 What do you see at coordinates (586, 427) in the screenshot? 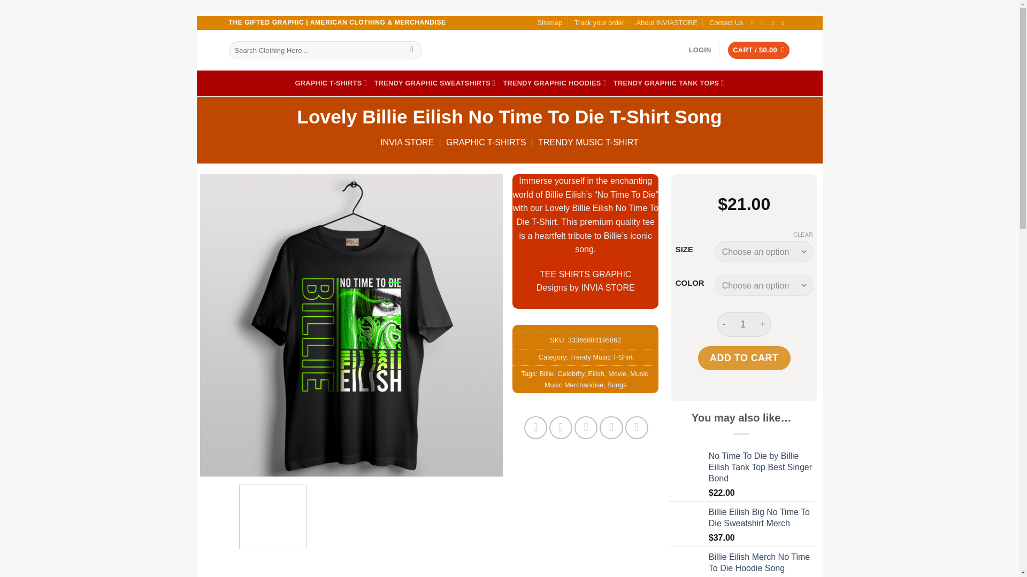
I see `Email to a Friend` at bounding box center [586, 427].